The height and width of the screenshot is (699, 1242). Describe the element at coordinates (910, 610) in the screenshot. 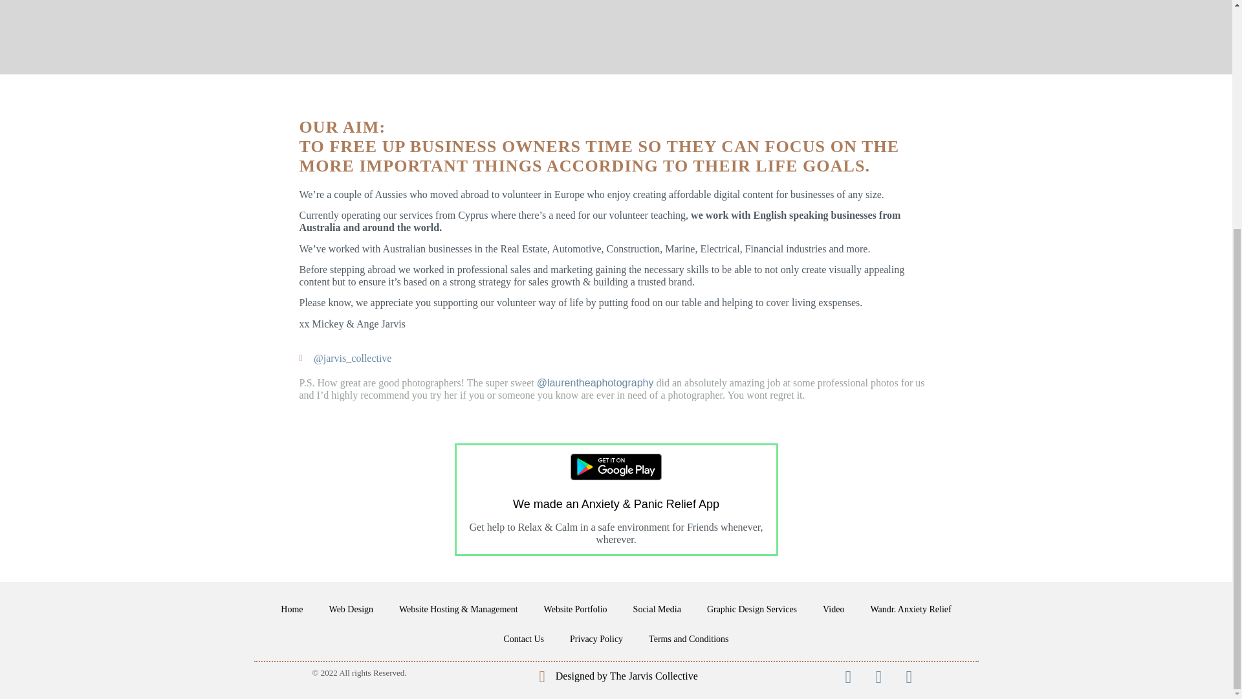

I see `Wandr. Anxiety Relief` at that location.